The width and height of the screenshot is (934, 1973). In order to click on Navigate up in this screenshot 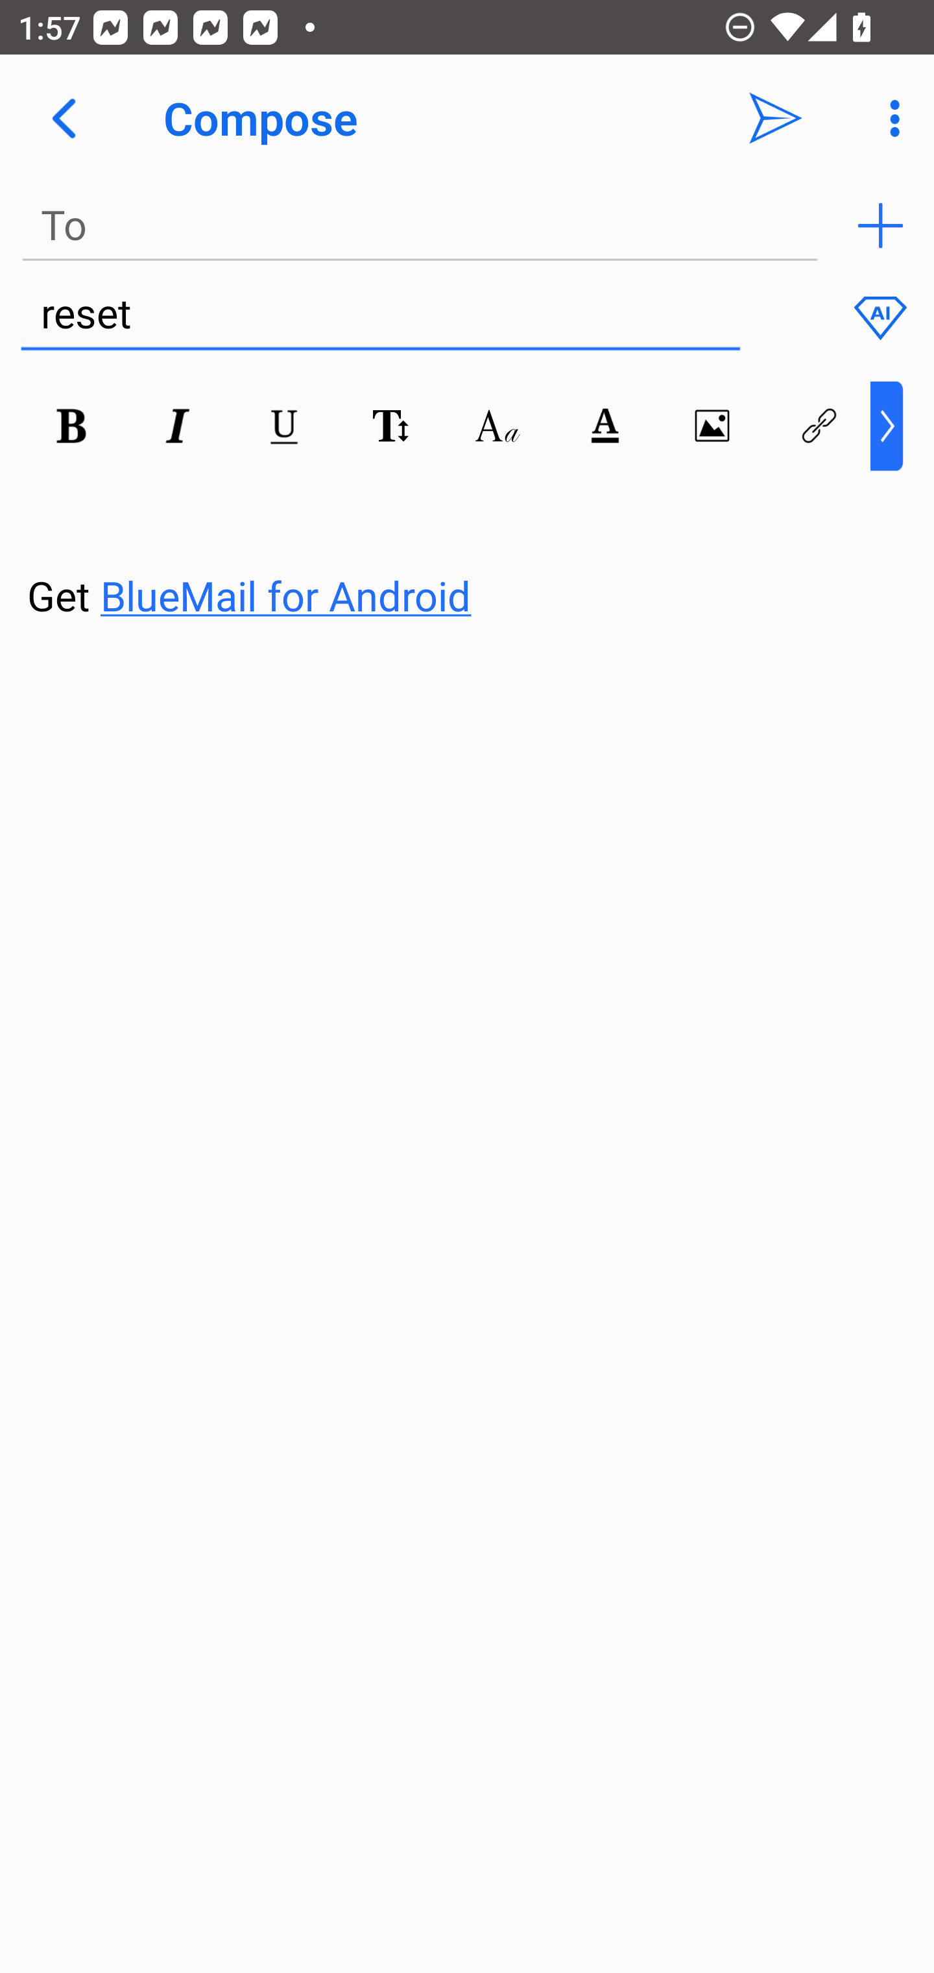, I will do `click(64, 118)`.